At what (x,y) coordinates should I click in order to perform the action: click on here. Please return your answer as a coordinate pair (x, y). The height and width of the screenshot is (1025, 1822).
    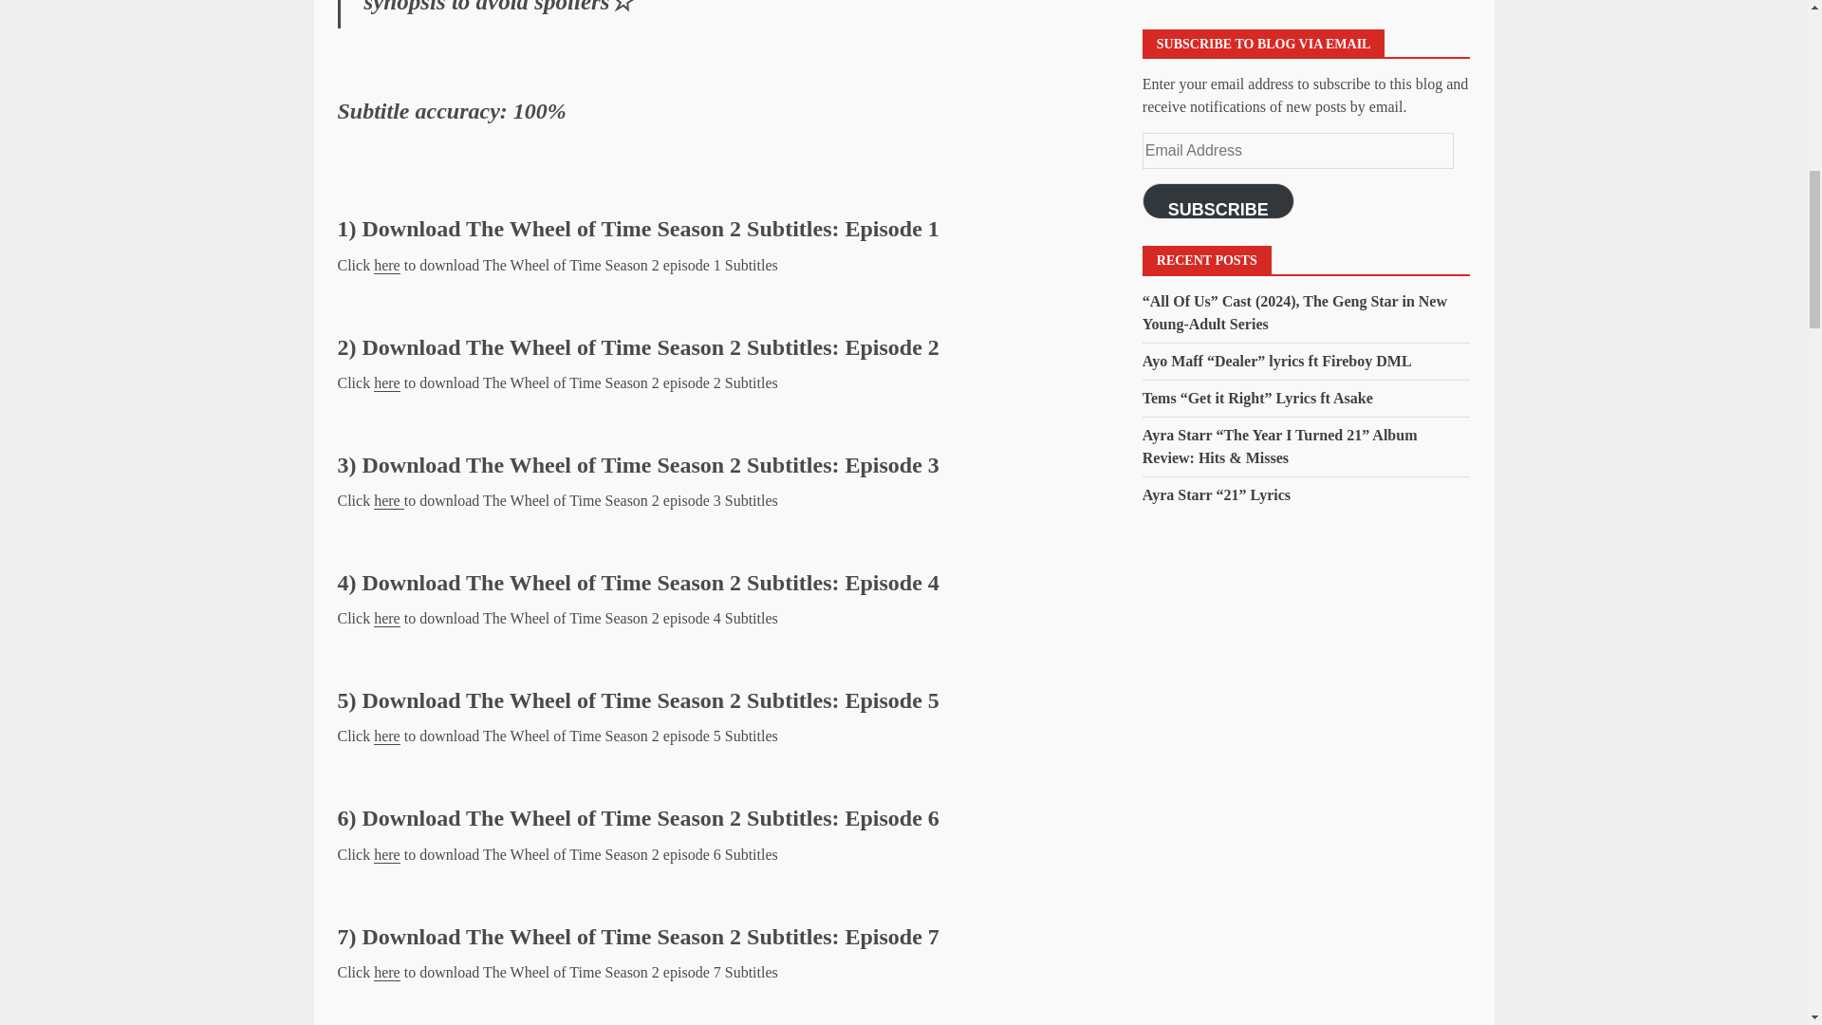
    Looking at the image, I should click on (387, 855).